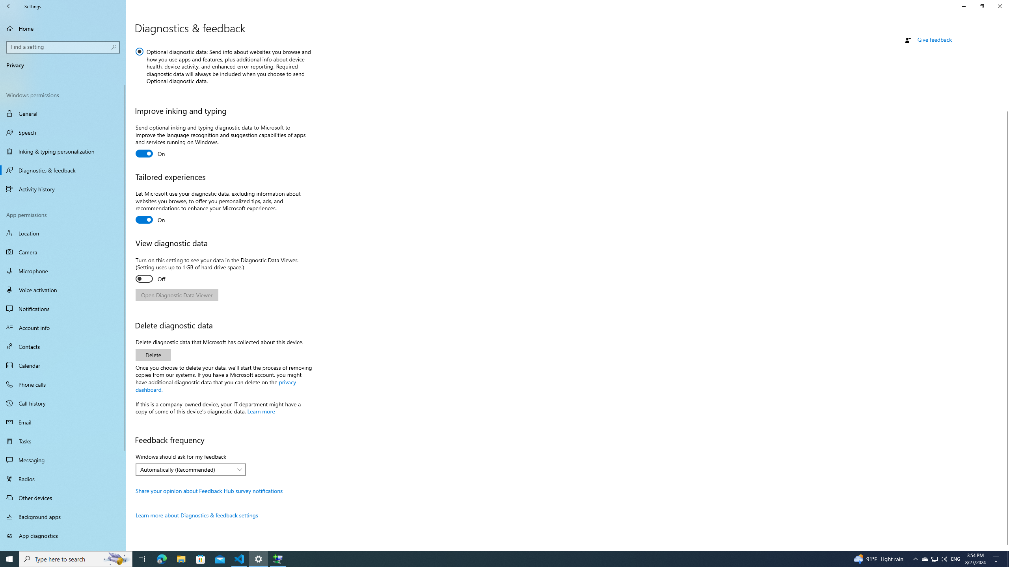 The height and width of the screenshot is (567, 1009). Describe the element at coordinates (197, 515) in the screenshot. I see `Learn more about Diagnostics & feedback settings` at that location.